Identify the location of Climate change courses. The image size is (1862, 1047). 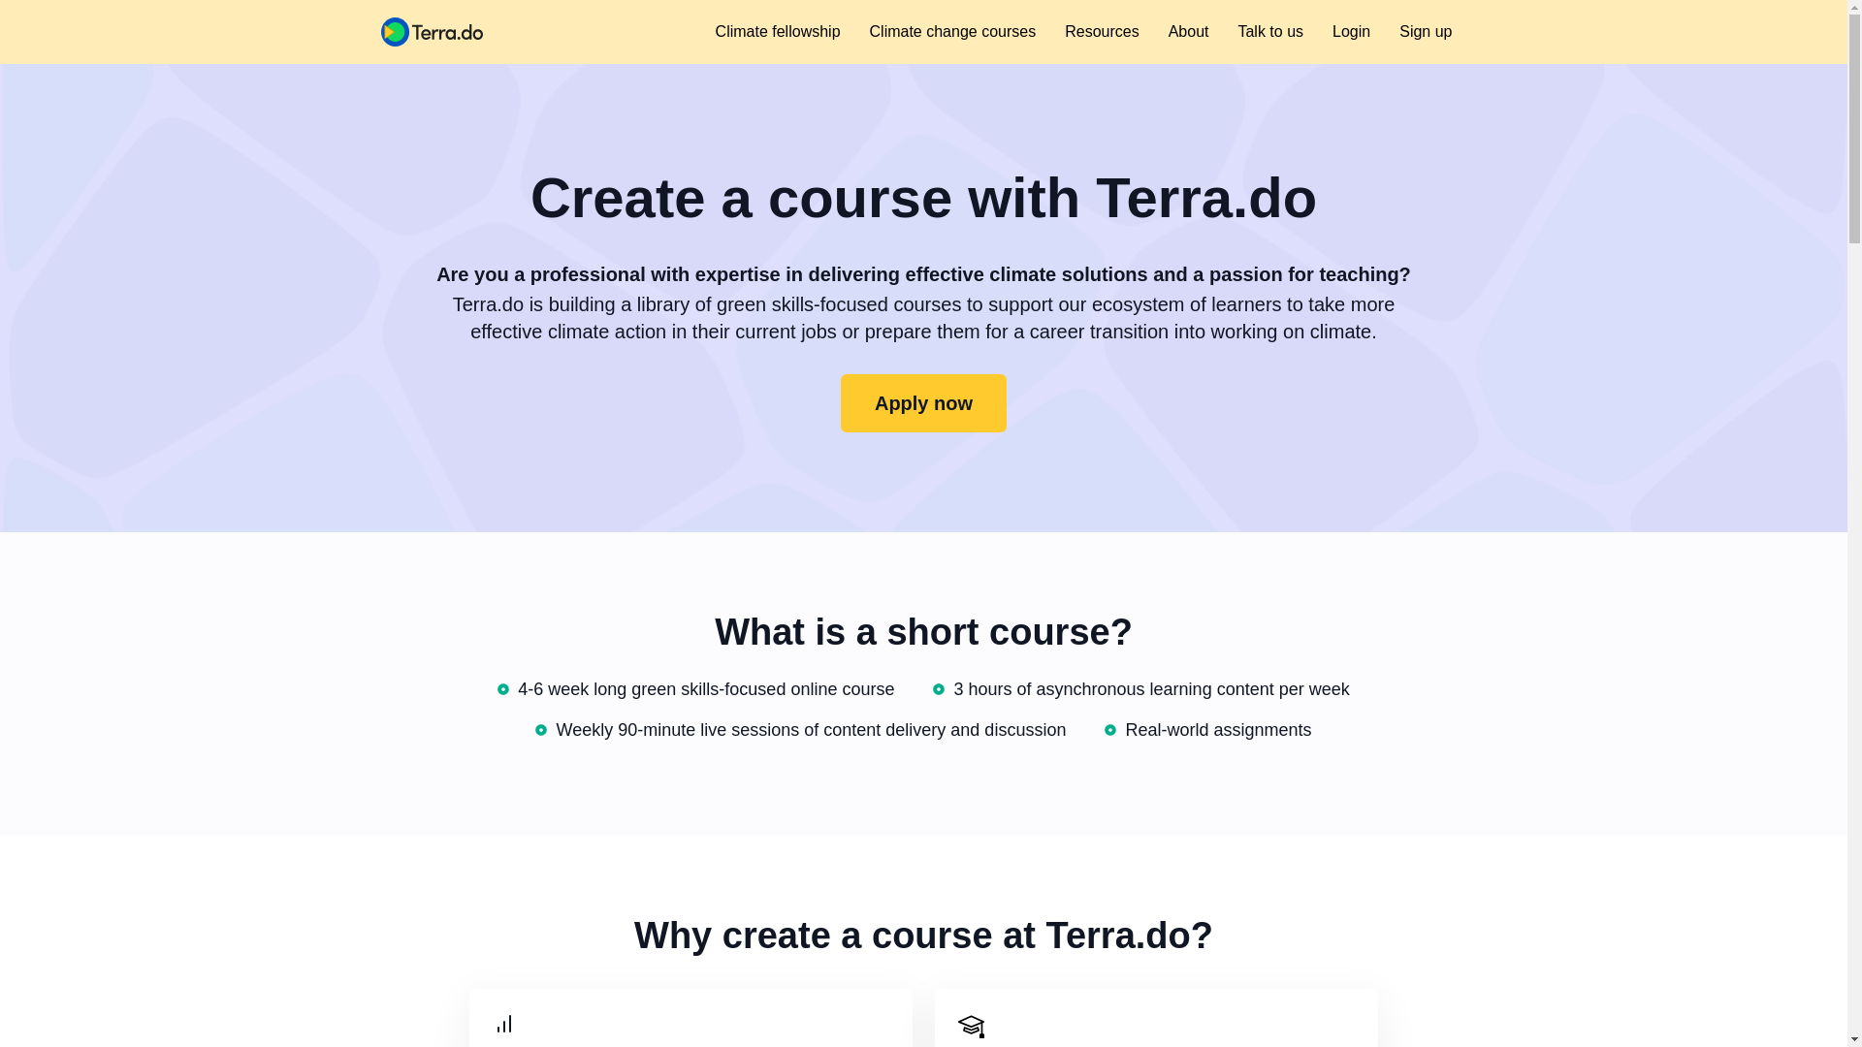
(952, 31).